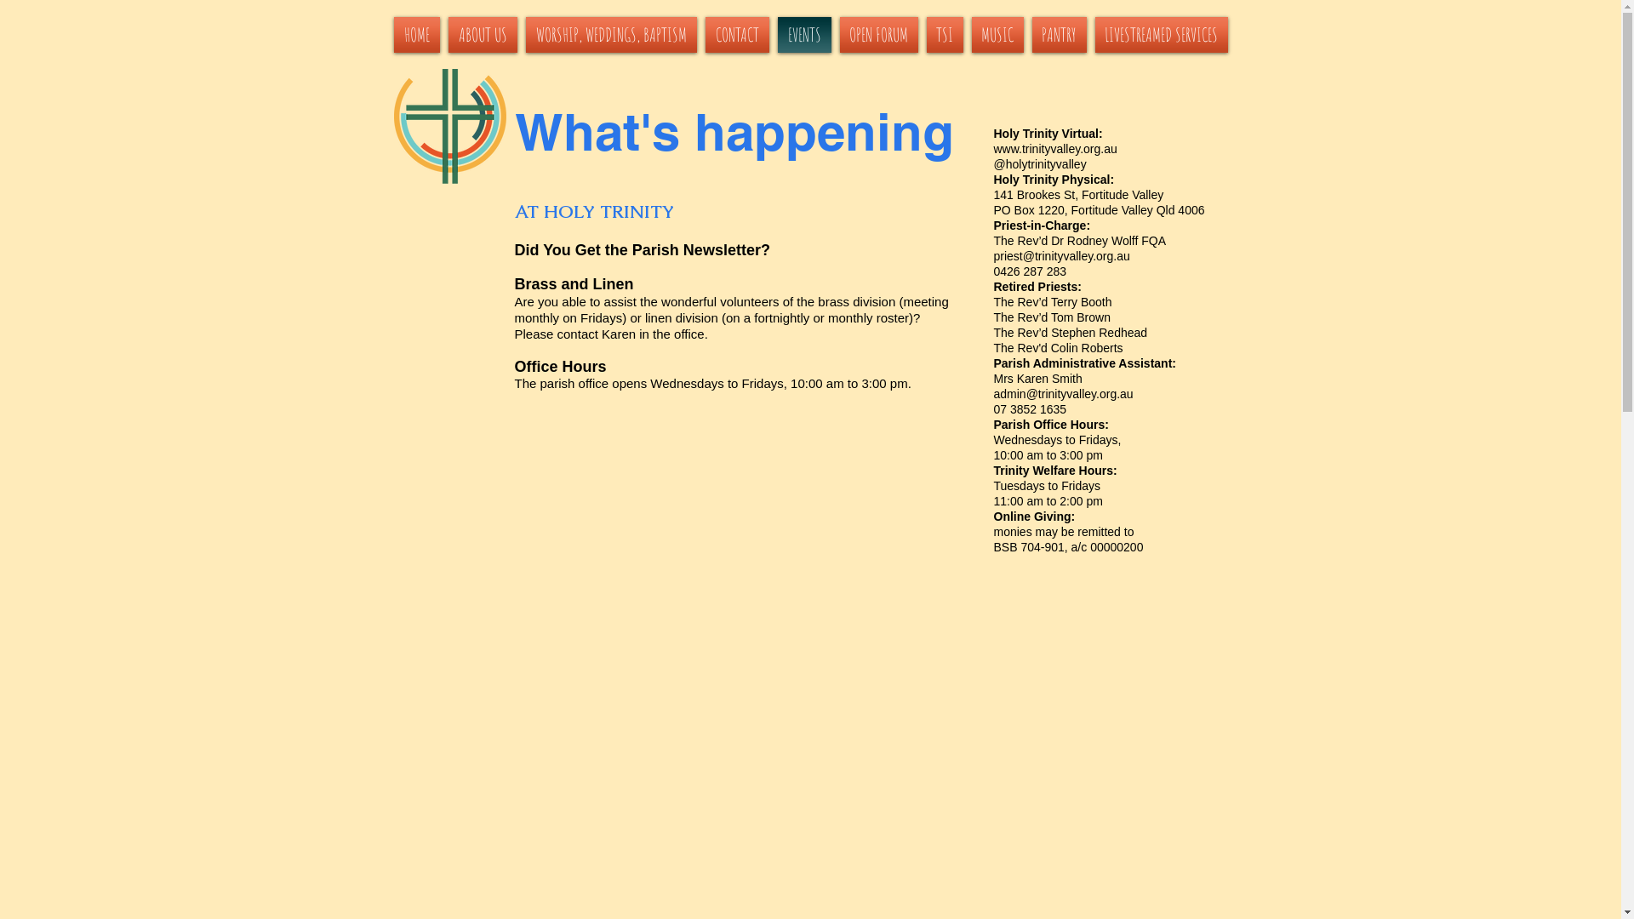  What do you see at coordinates (1159, 35) in the screenshot?
I see `LIVESTREAMED SERVICES` at bounding box center [1159, 35].